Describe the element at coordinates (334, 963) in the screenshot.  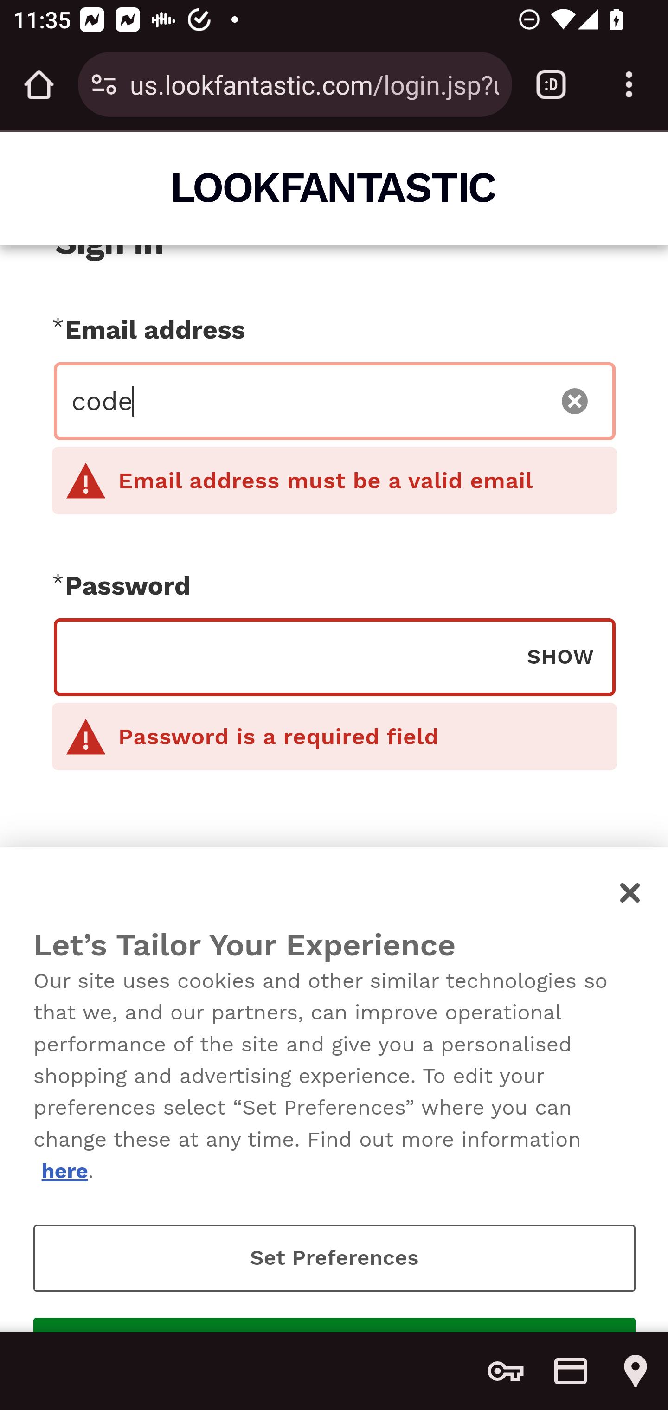
I see `Sign in to your account` at that location.